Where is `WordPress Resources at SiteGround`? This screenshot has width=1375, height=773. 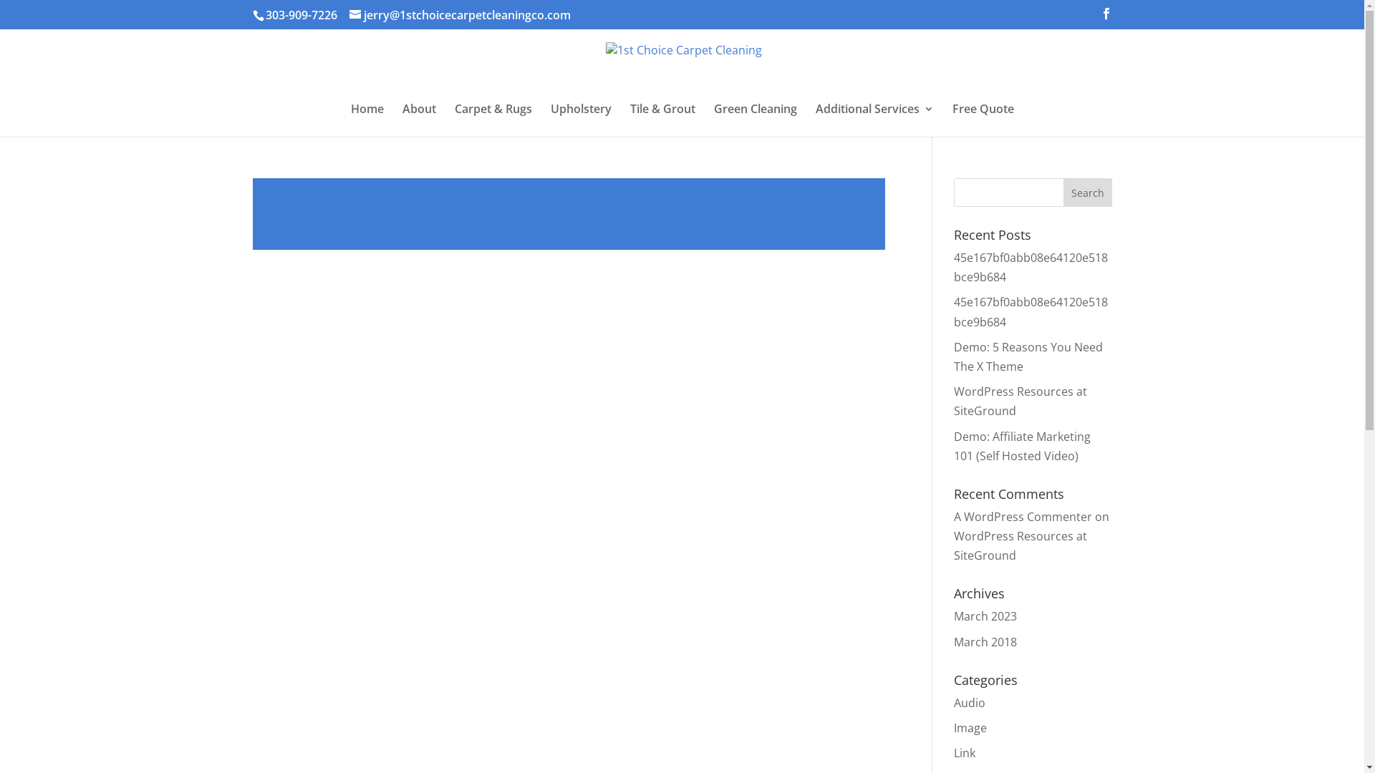
WordPress Resources at SiteGround is located at coordinates (1021, 545).